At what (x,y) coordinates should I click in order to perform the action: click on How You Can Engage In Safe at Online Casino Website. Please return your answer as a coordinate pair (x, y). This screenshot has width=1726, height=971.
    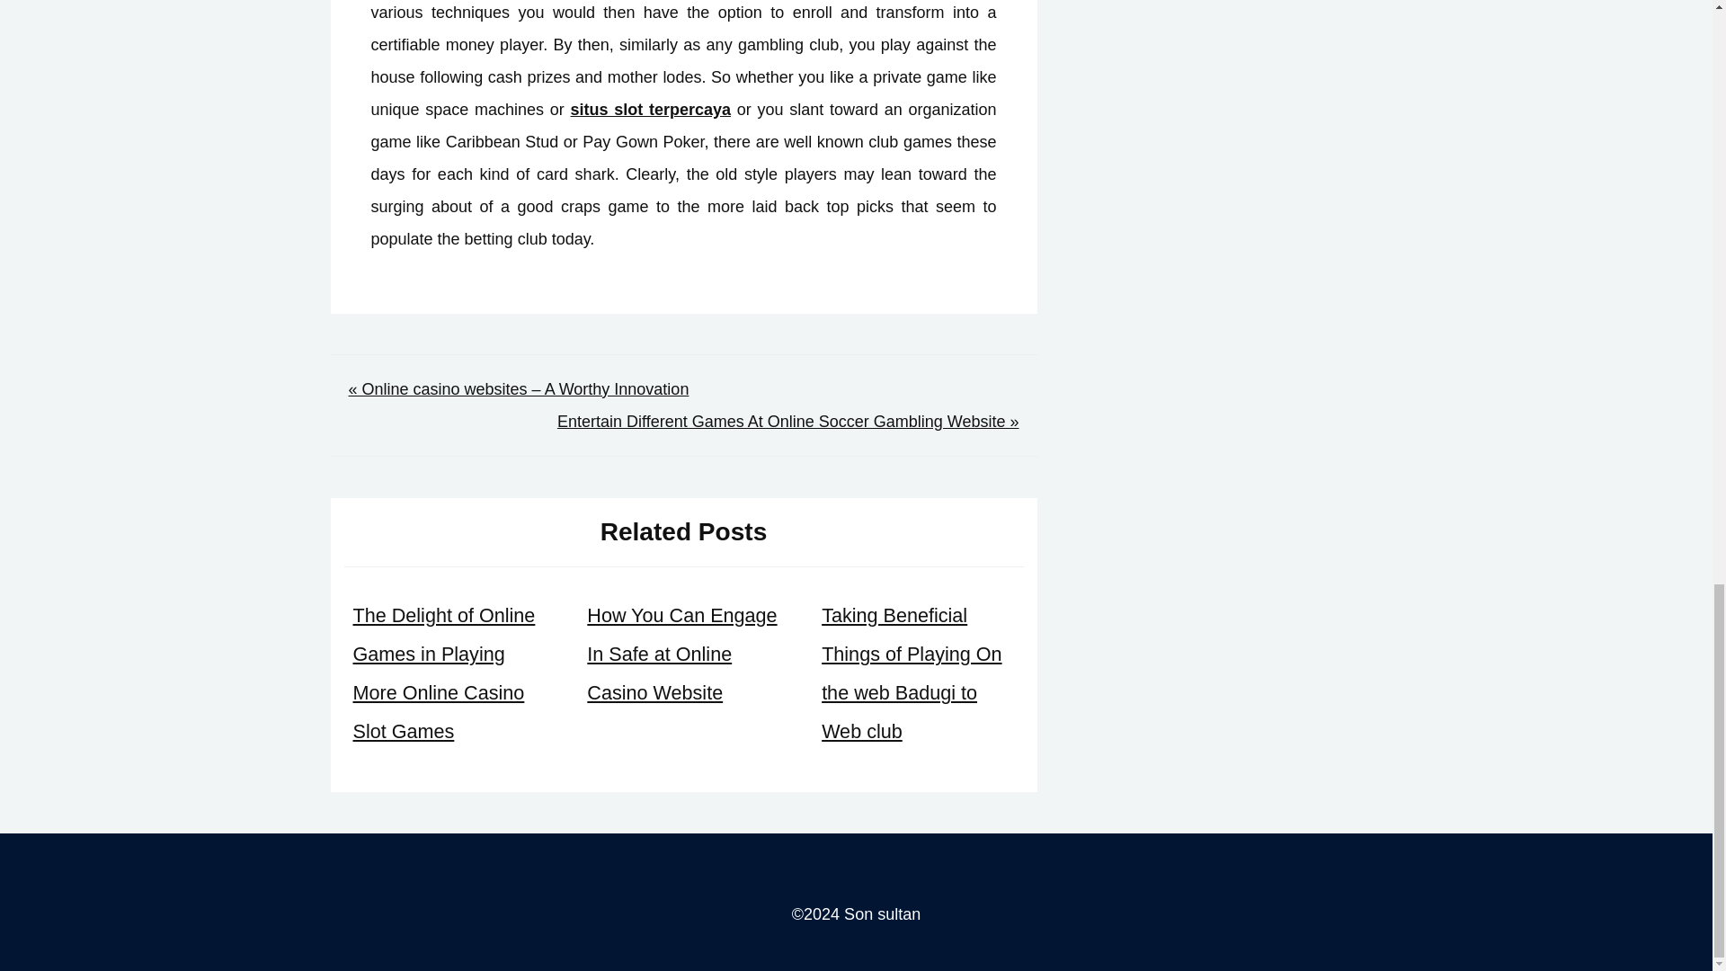
    Looking at the image, I should click on (681, 654).